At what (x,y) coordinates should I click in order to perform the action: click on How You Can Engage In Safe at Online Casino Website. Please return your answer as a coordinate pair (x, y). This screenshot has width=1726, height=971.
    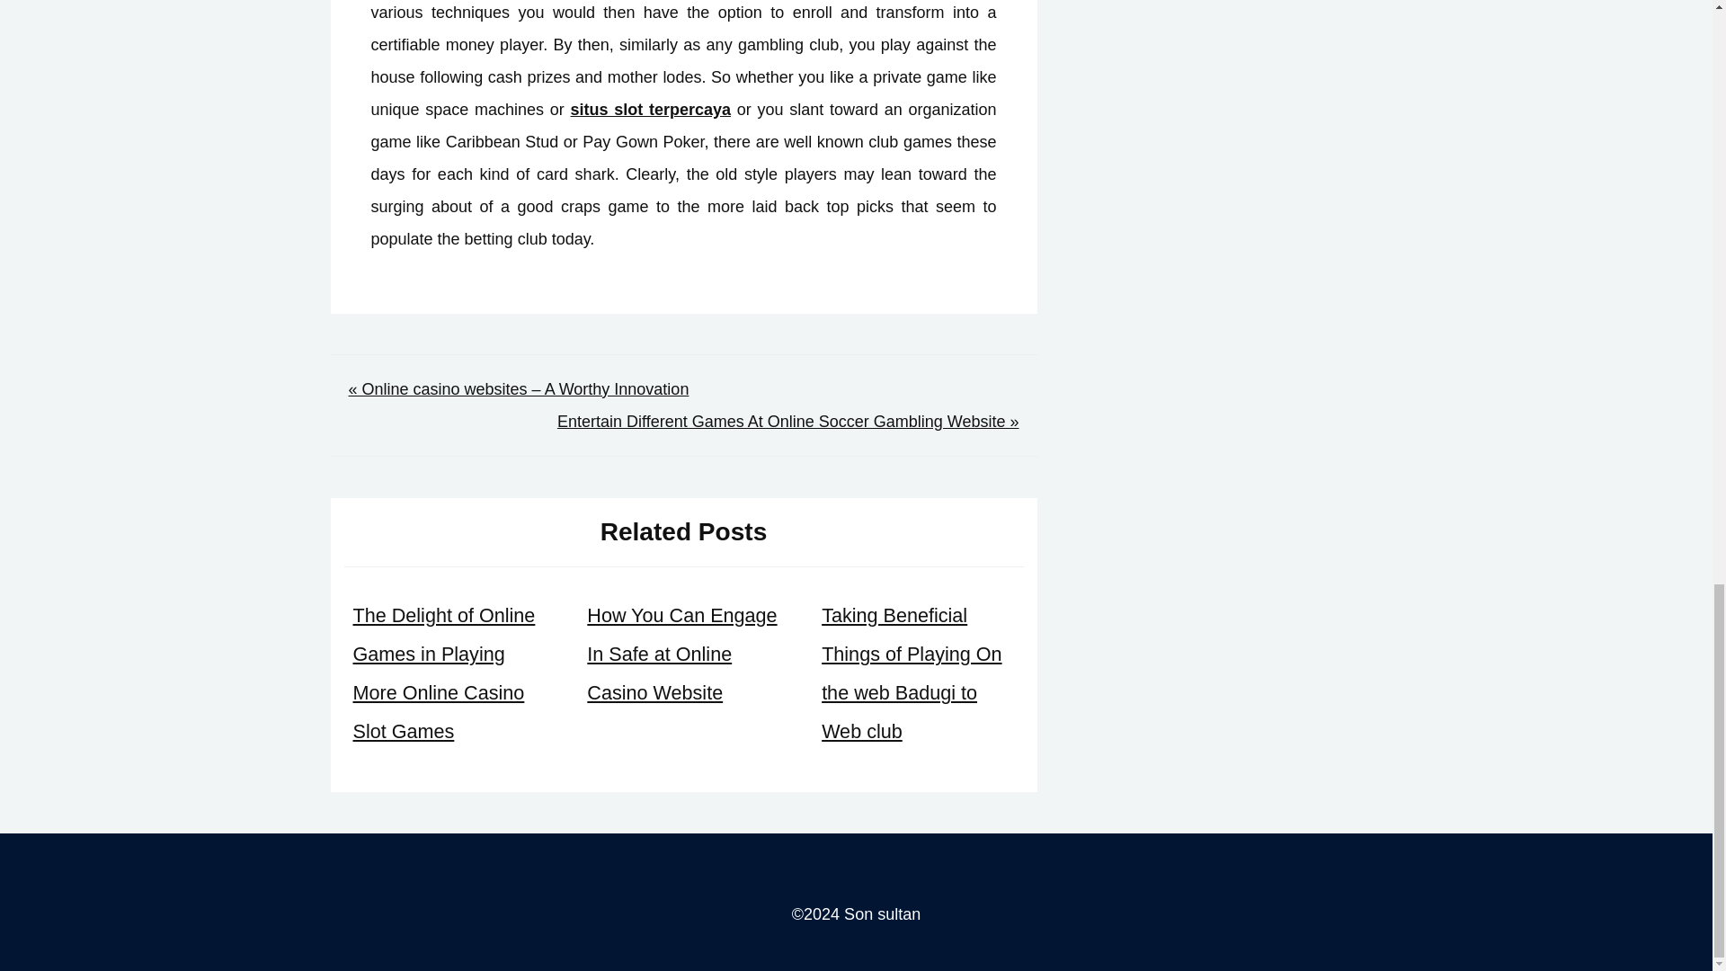
    Looking at the image, I should click on (681, 654).